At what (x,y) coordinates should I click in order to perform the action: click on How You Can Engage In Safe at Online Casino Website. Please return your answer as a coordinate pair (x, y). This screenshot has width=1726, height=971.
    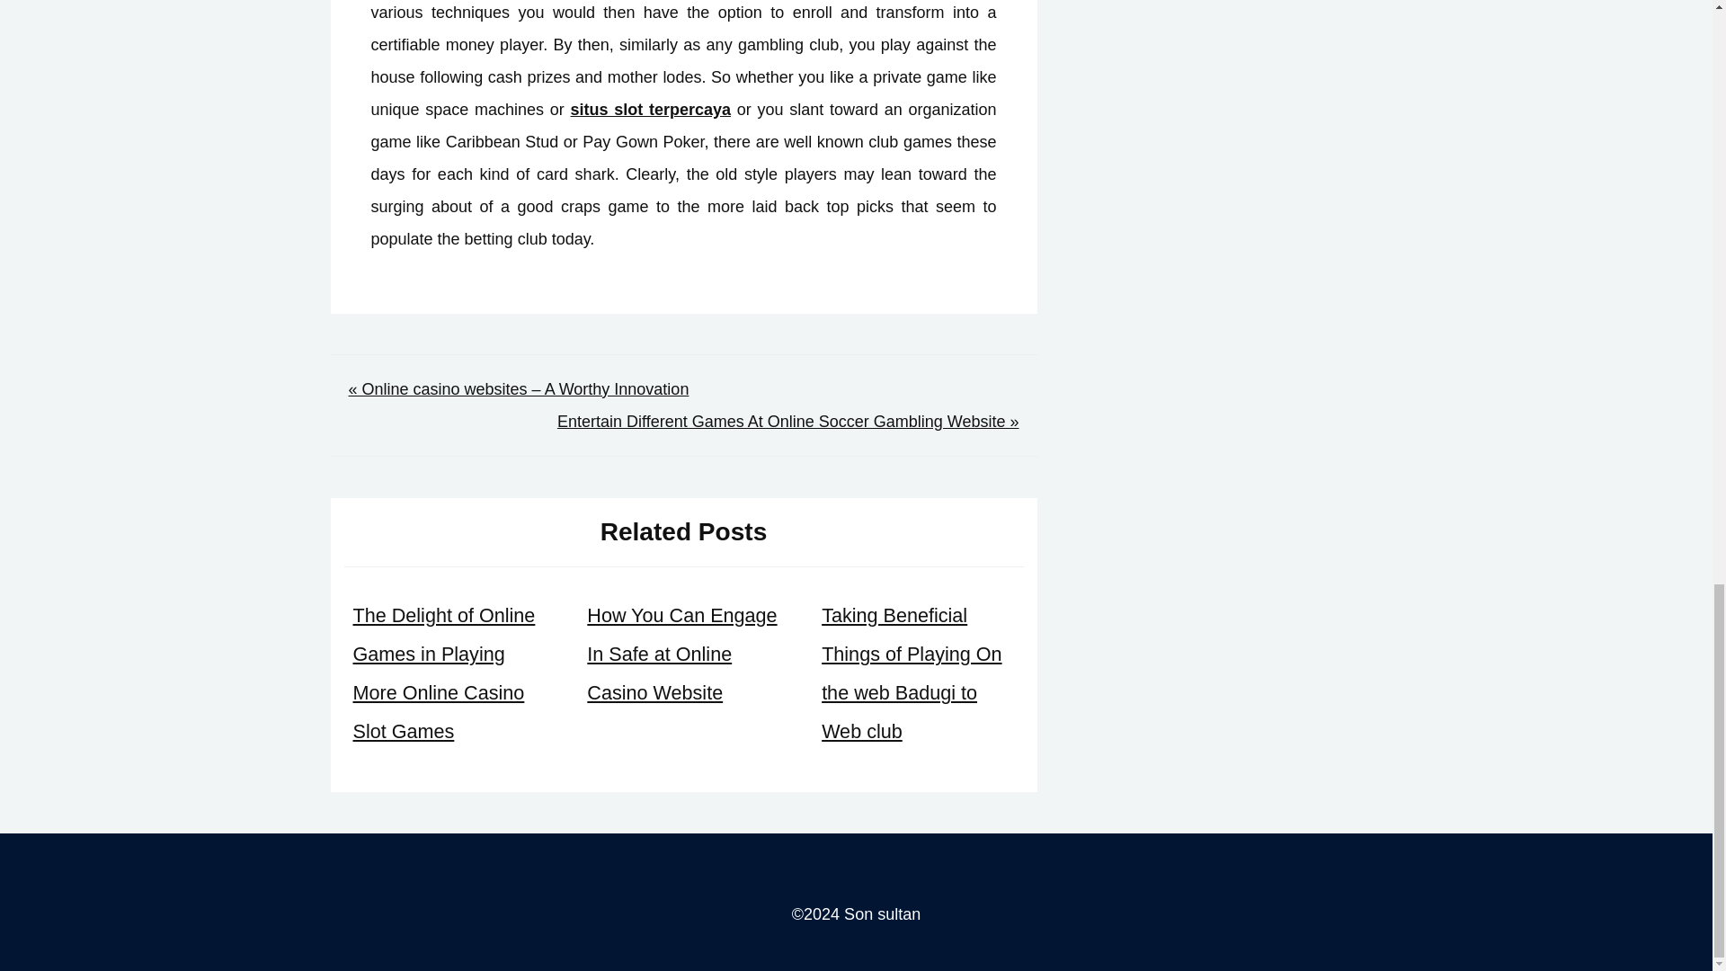
    Looking at the image, I should click on (681, 654).